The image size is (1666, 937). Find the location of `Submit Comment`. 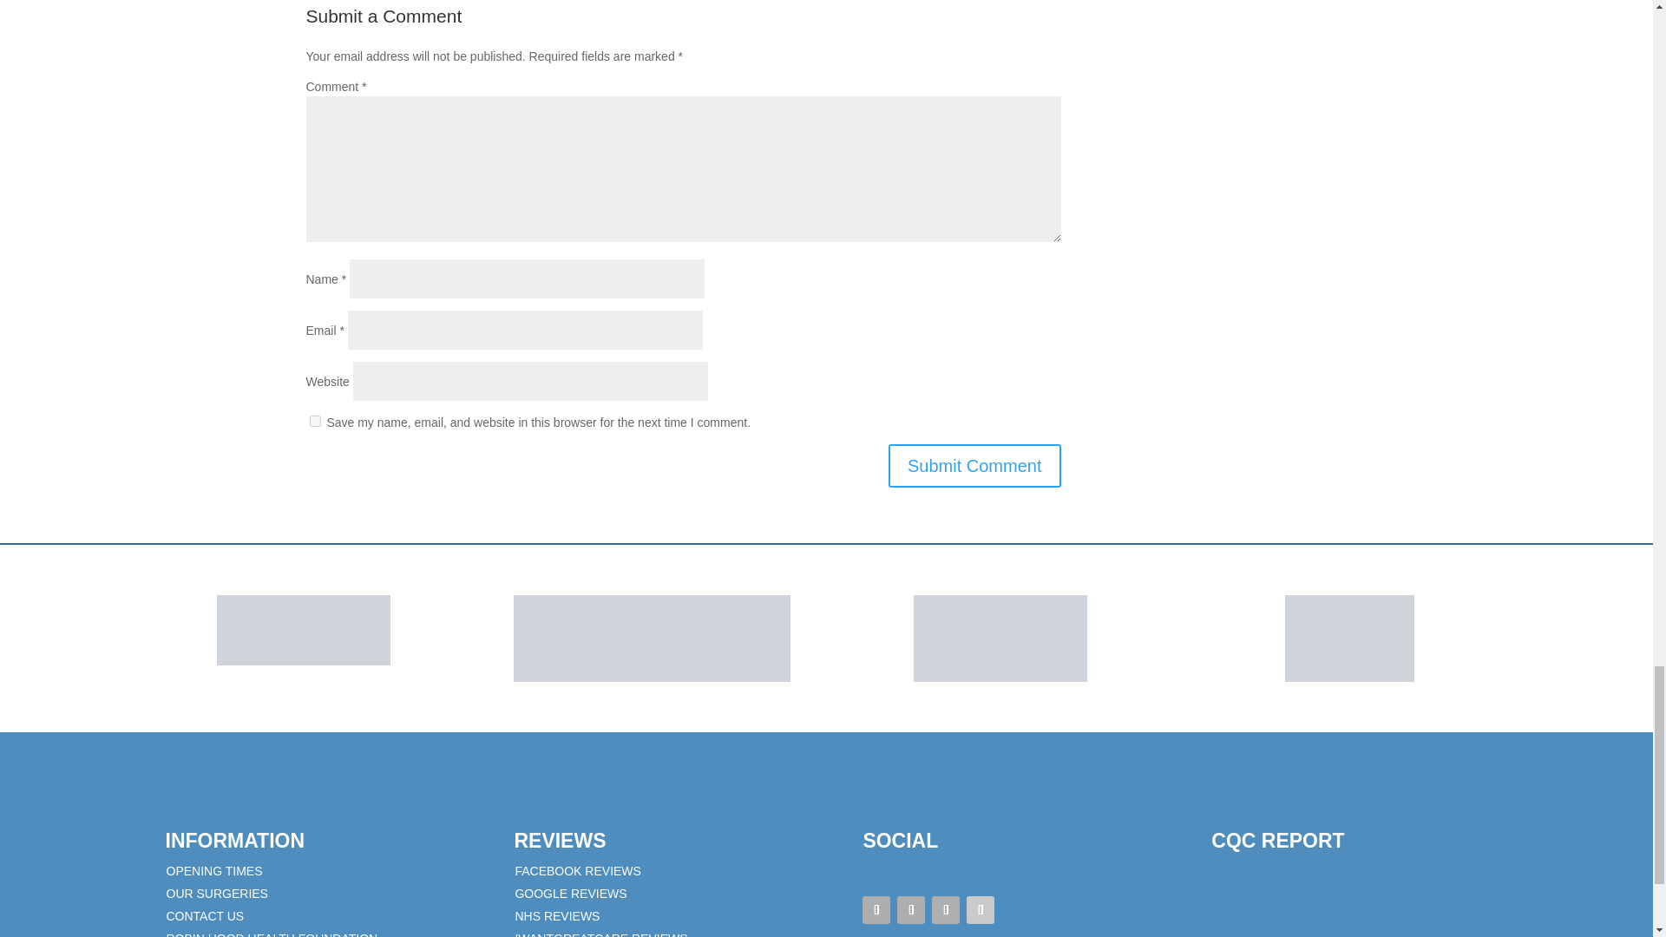

Submit Comment is located at coordinates (974, 465).